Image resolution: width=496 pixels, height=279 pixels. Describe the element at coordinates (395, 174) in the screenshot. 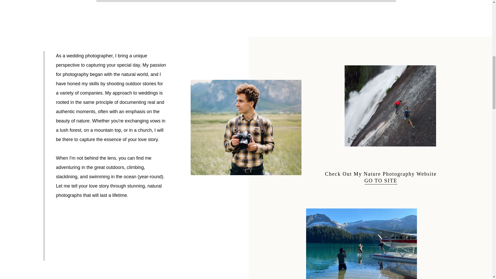

I see `My Nature Photography Website` at that location.